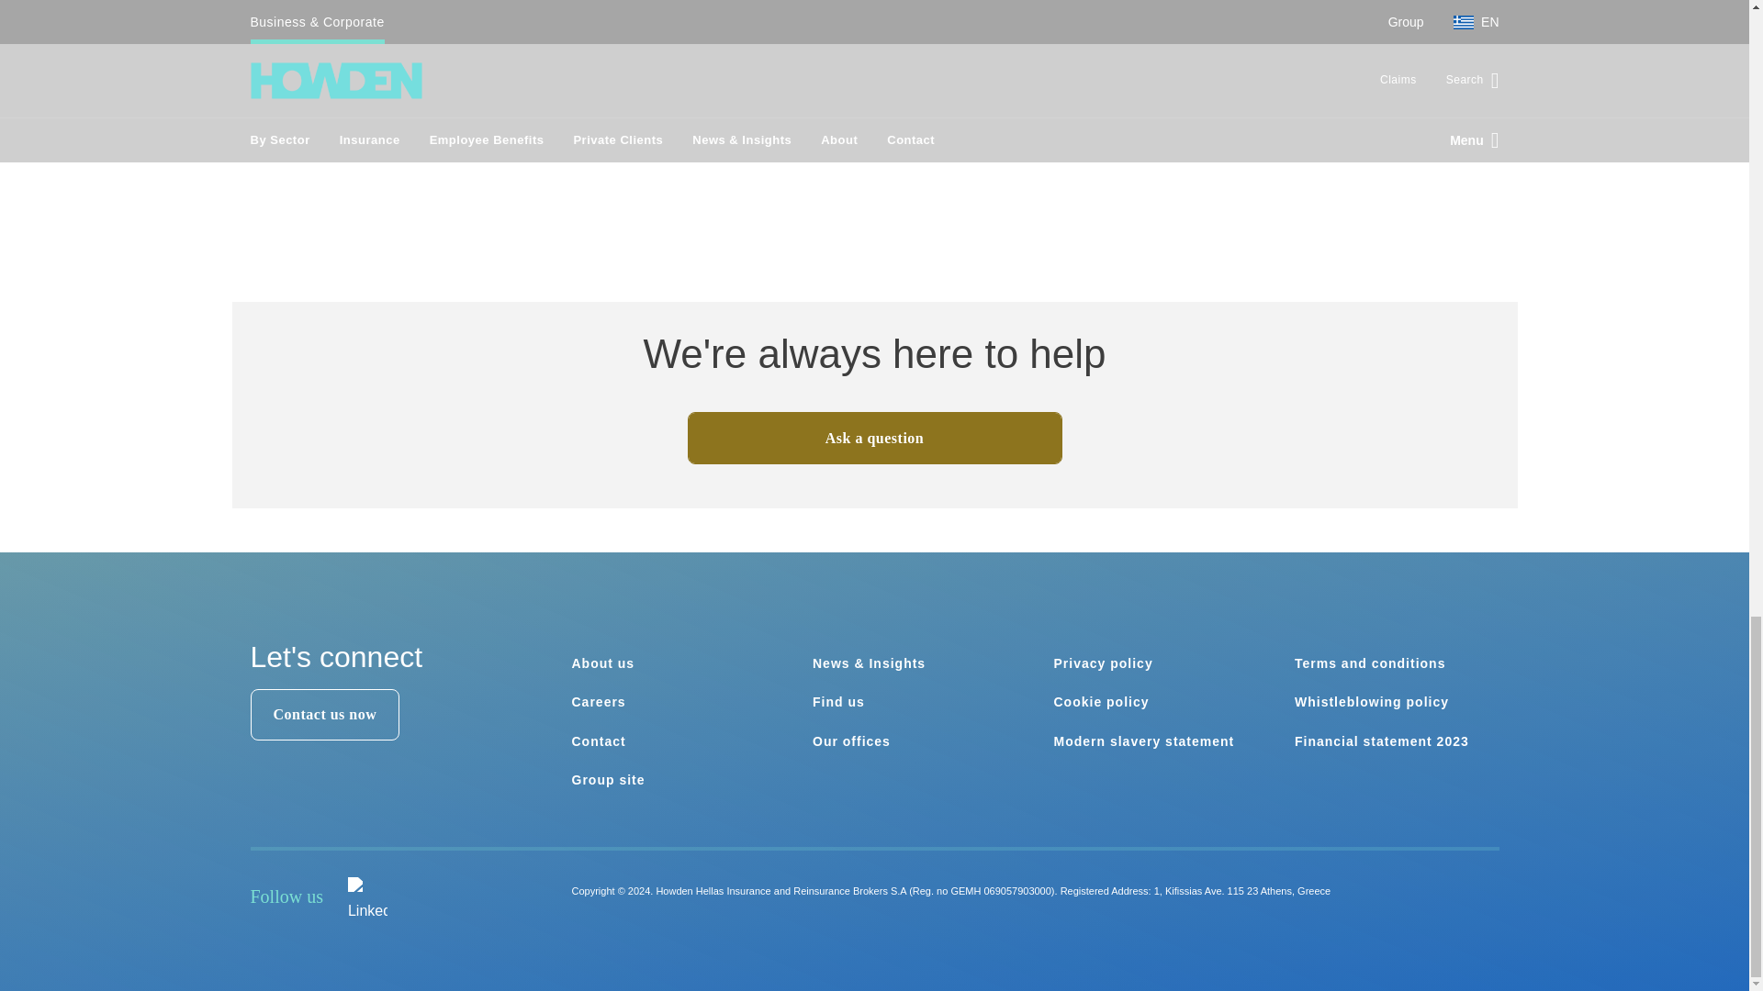  I want to click on Terms and conditions, so click(1370, 663).